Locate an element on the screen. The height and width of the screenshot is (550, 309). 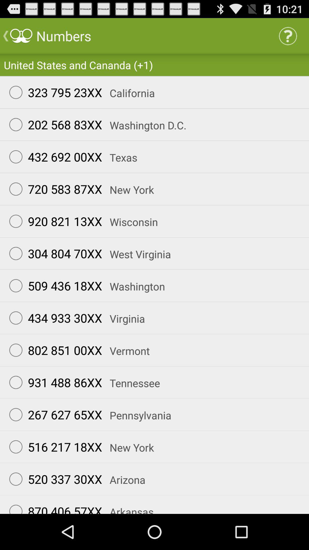
click the item to the left of arkansas icon is located at coordinates (53, 506).